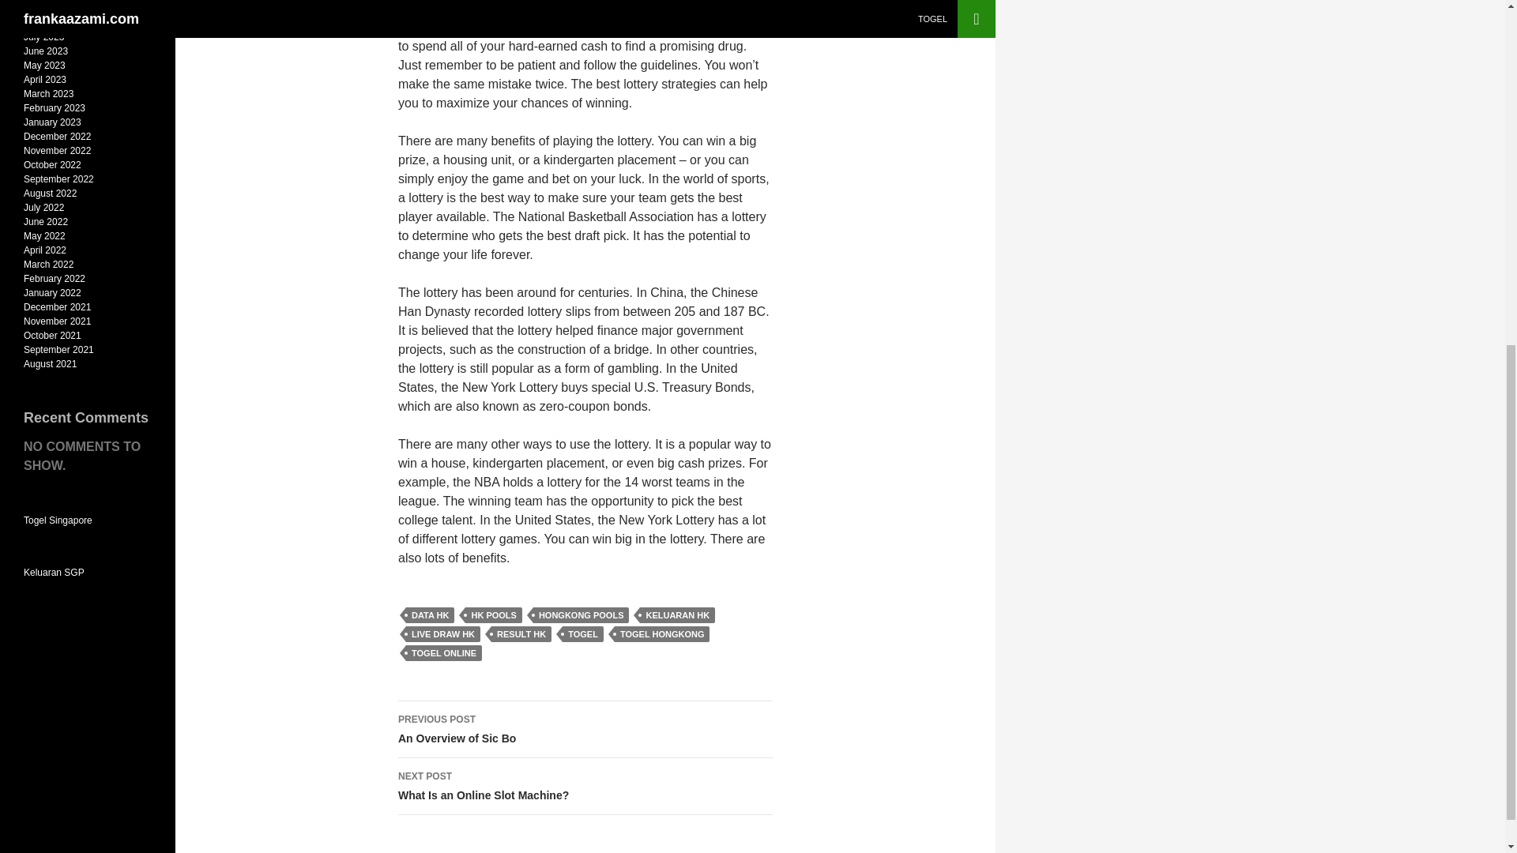  Describe the element at coordinates (585, 787) in the screenshot. I see `RESULT HK` at that location.